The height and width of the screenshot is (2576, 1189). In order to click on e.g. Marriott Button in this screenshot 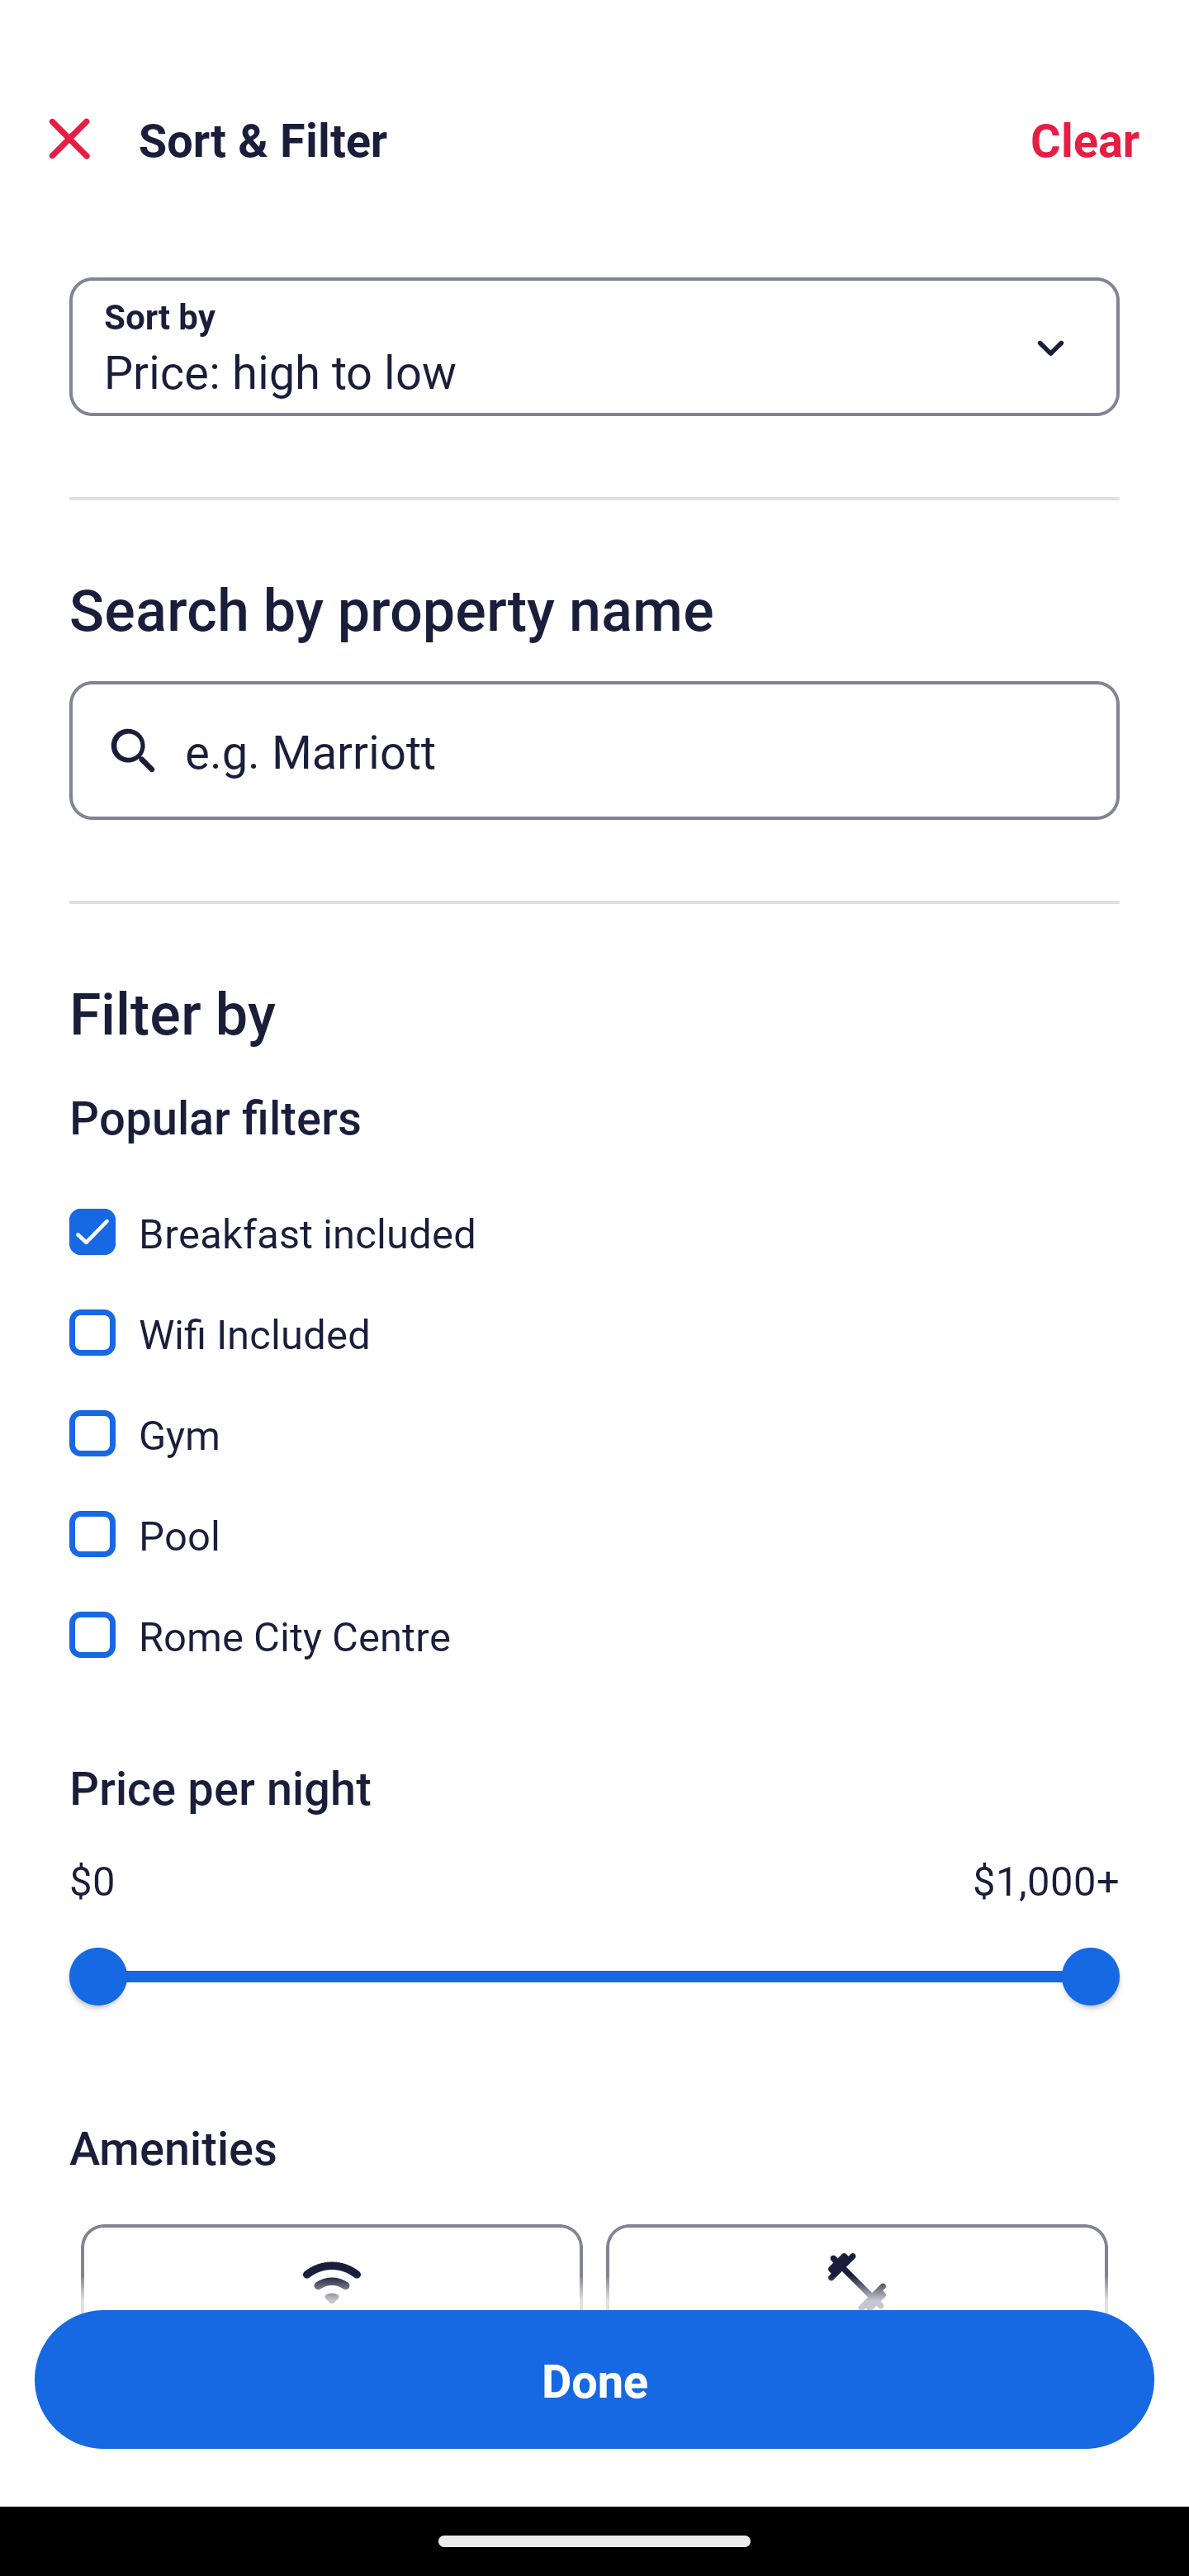, I will do `click(594, 750)`.